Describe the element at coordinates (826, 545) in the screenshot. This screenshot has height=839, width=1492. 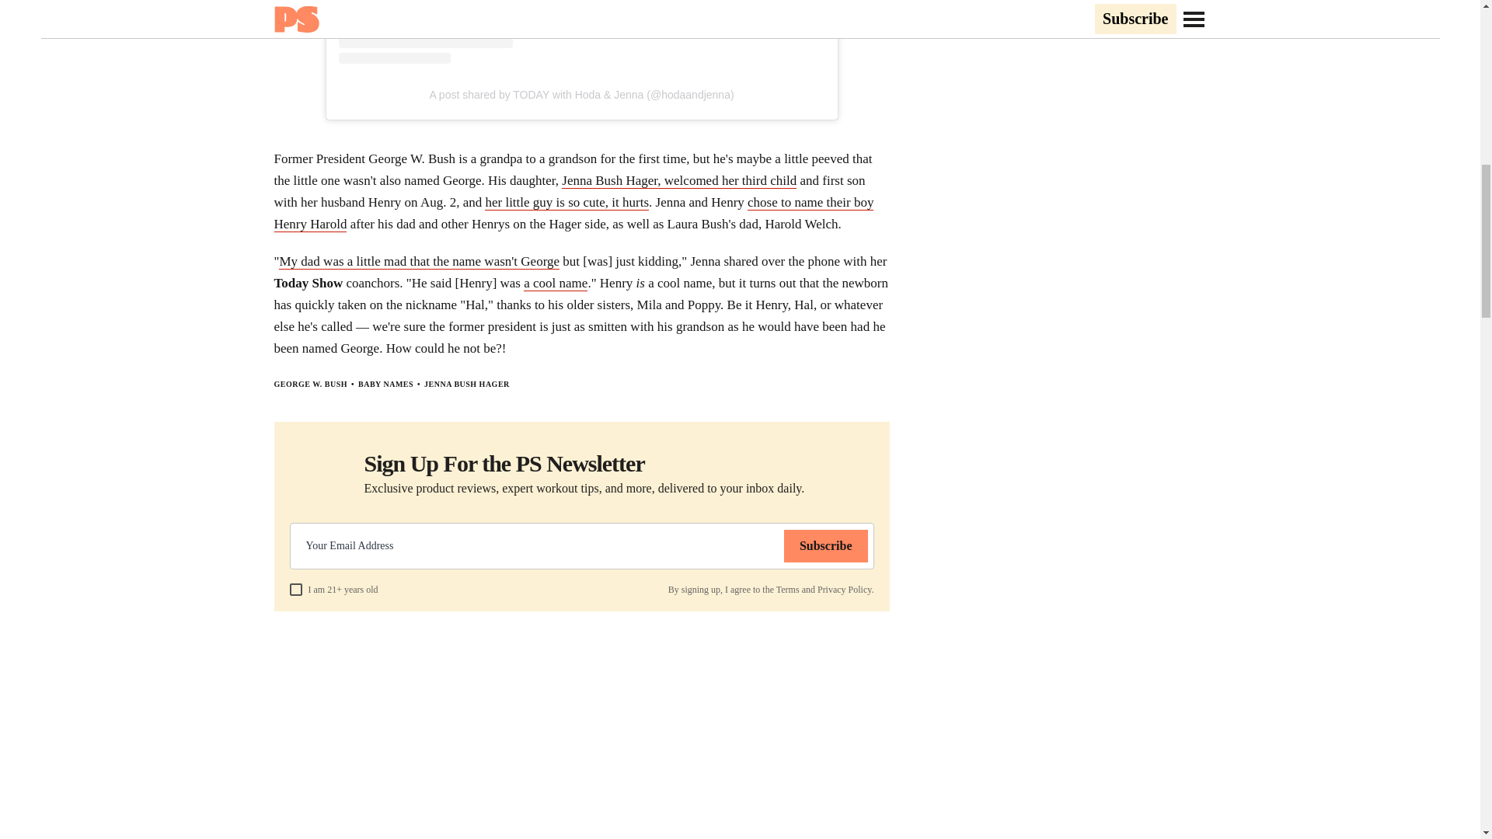
I see `Subscribe` at that location.